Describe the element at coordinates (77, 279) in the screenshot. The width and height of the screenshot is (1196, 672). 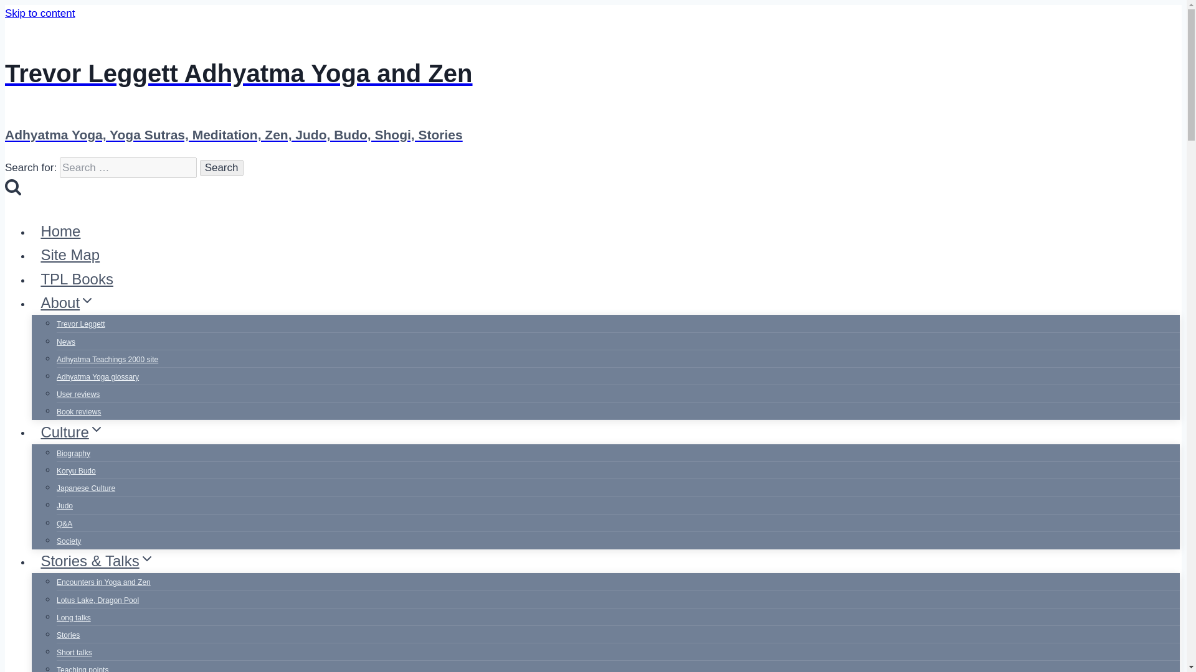
I see `TPL Books` at that location.